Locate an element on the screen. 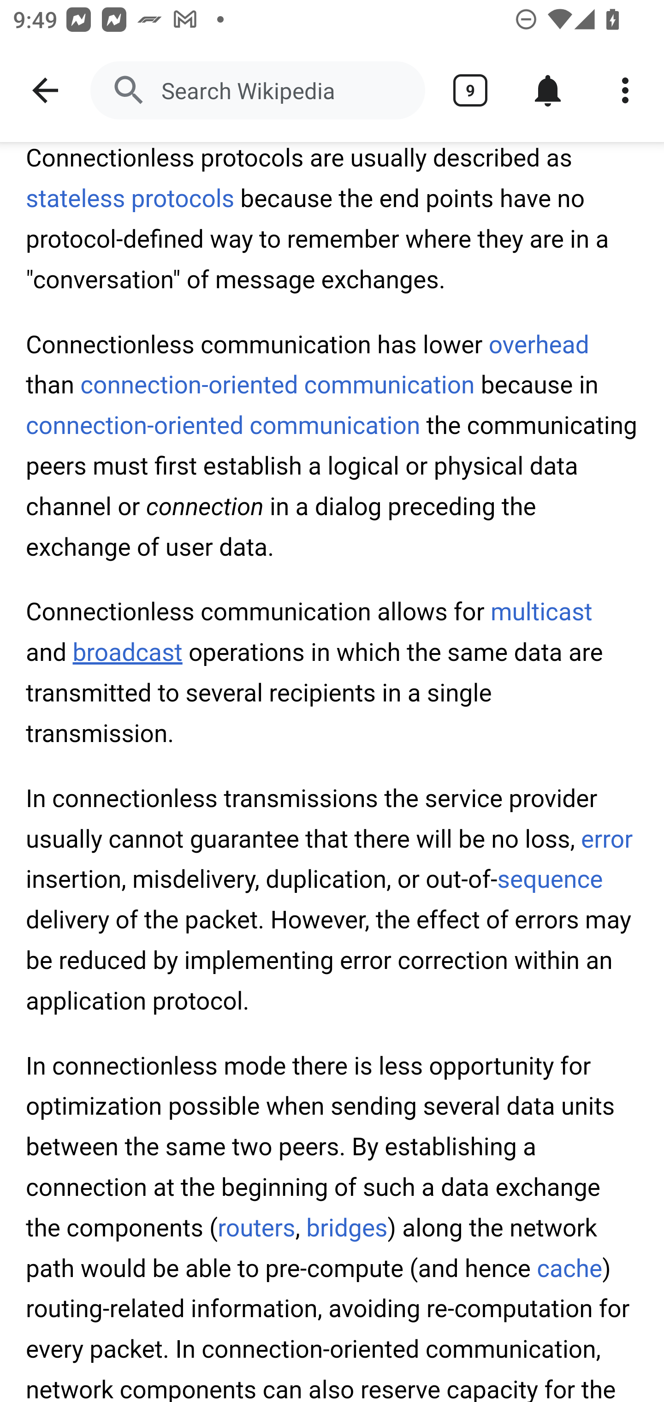 Image resolution: width=664 pixels, height=1402 pixels. More options is located at coordinates (625, 90).